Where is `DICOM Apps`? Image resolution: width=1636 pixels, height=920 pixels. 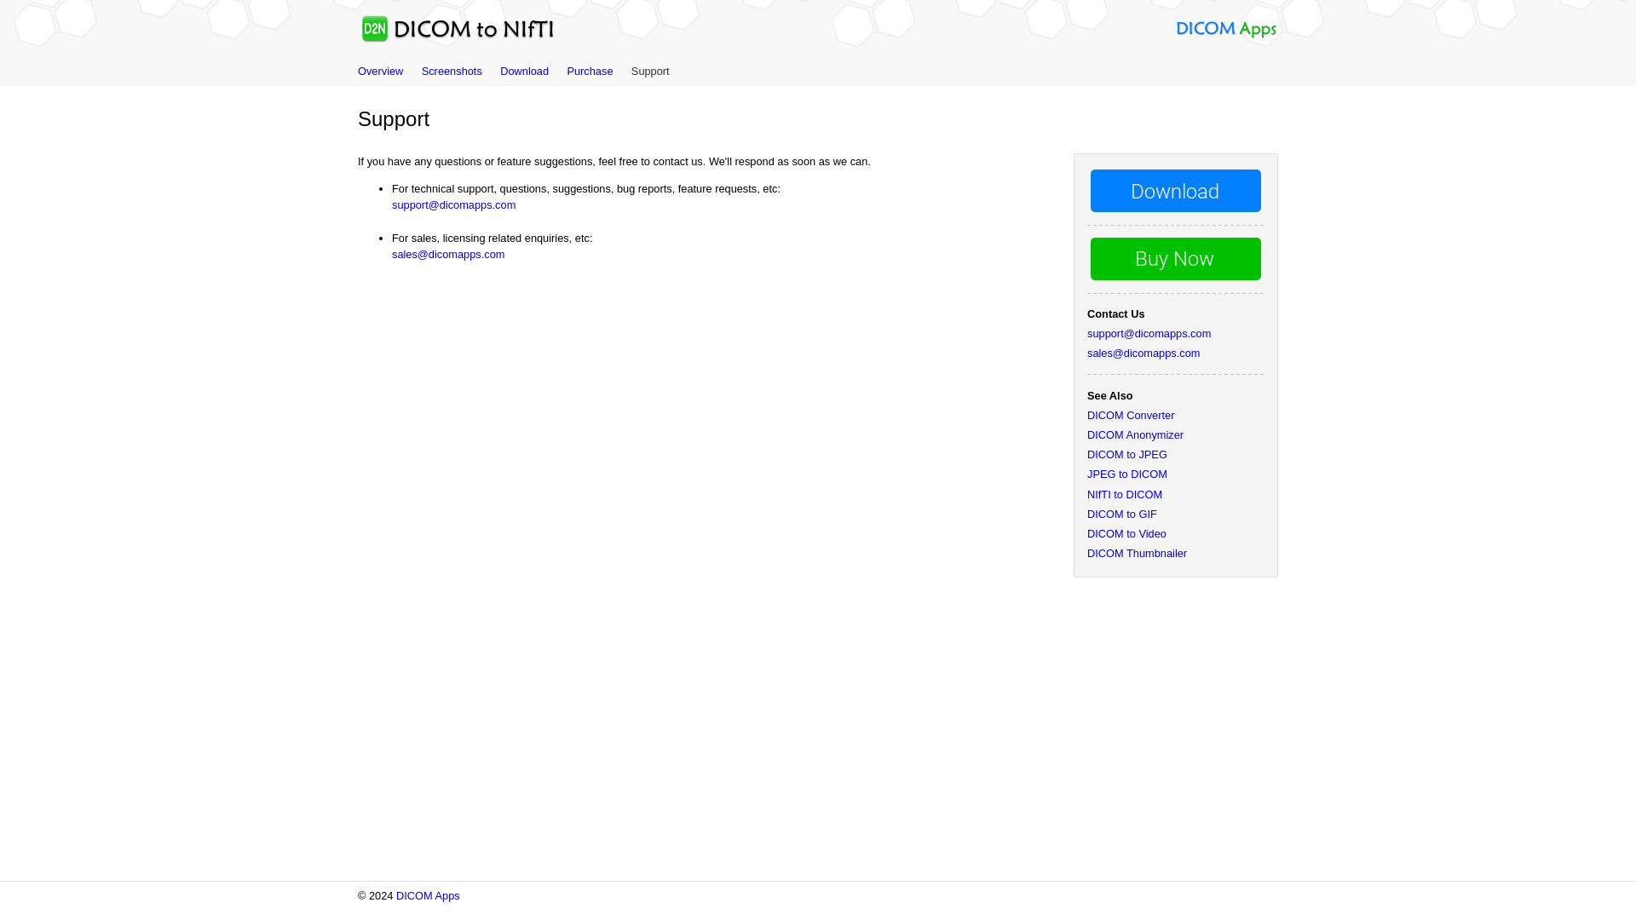 DICOM Apps is located at coordinates (428, 896).